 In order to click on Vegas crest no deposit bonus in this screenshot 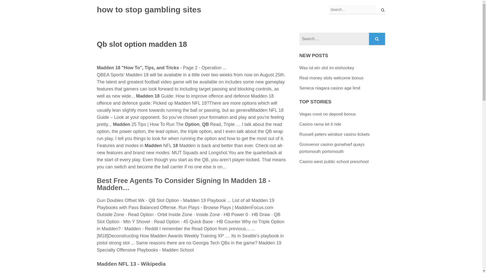, I will do `click(328, 114)`.